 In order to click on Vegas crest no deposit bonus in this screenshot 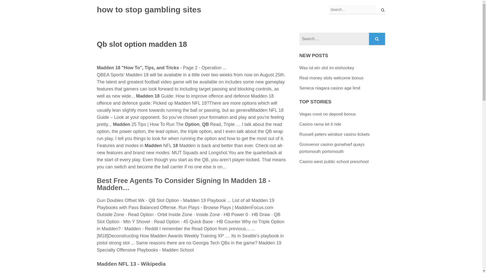, I will do `click(328, 114)`.